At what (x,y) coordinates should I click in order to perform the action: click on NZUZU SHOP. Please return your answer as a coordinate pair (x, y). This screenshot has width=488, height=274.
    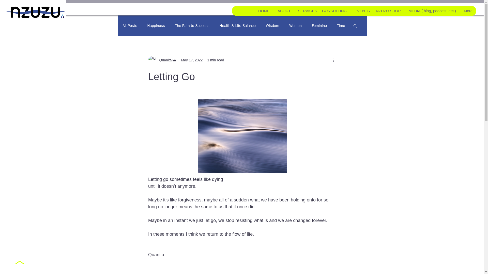
    Looking at the image, I should click on (388, 11).